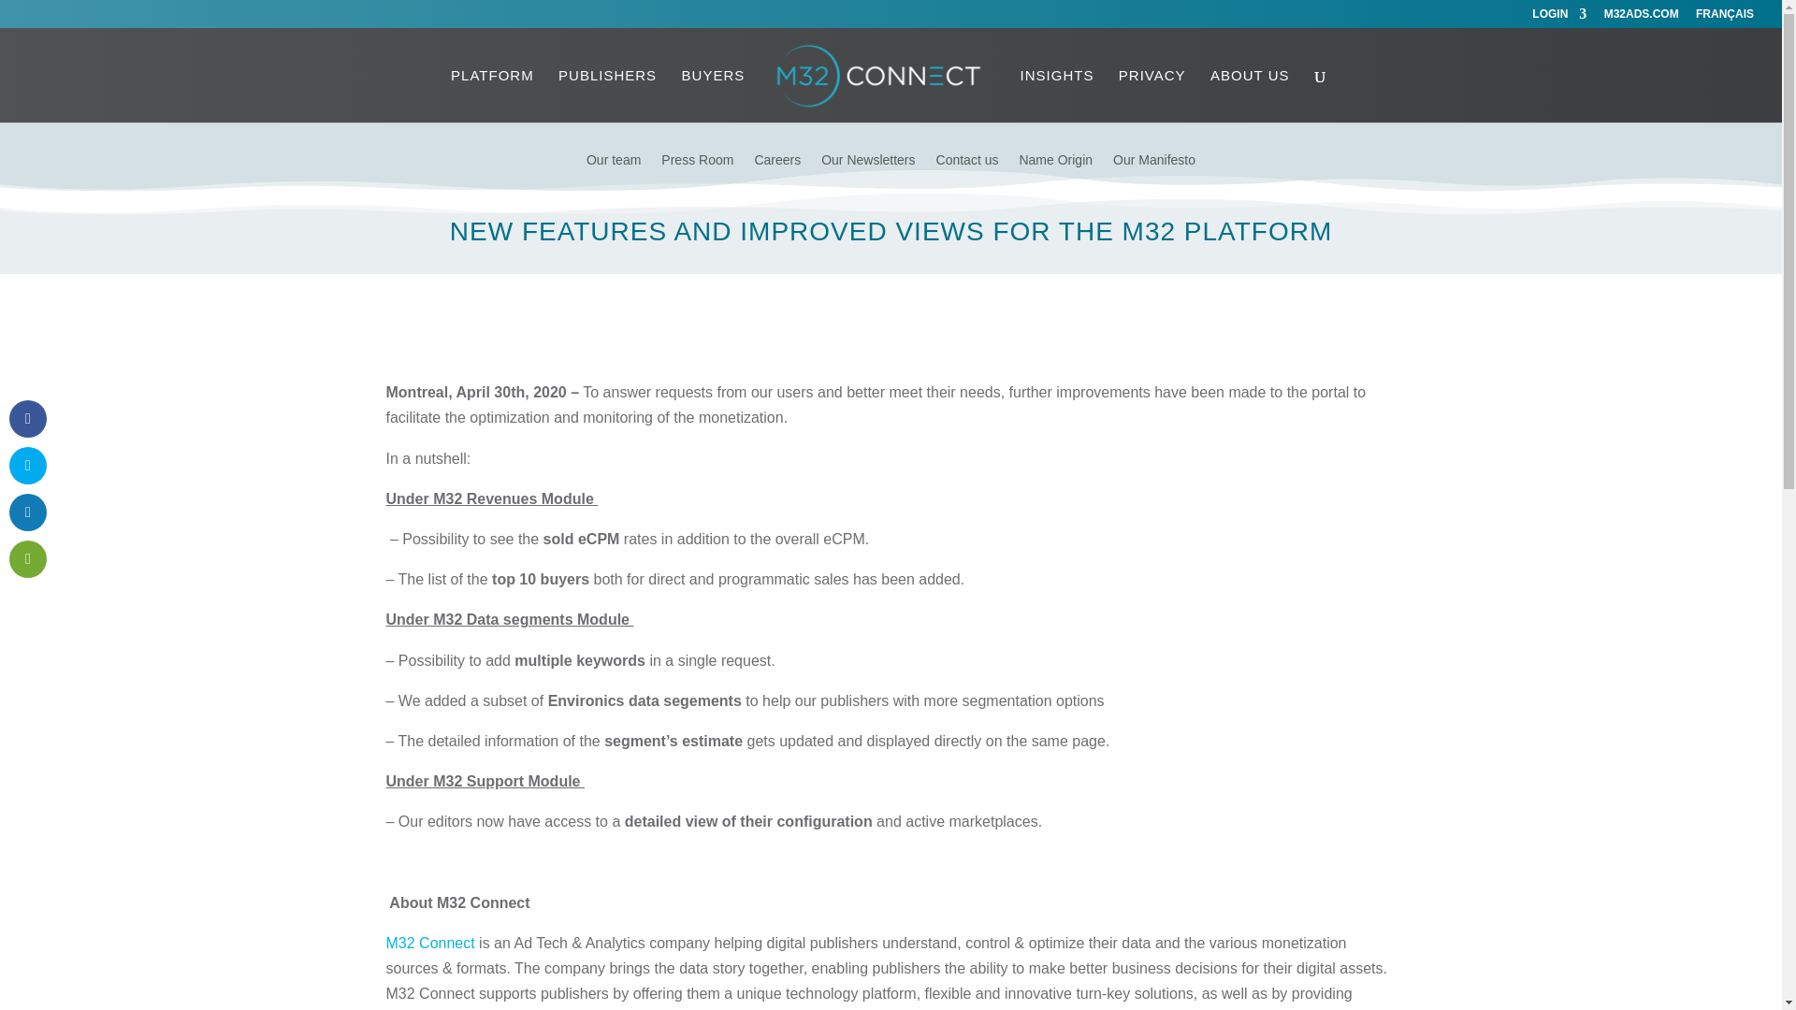  Describe the element at coordinates (967, 174) in the screenshot. I see `Contact us` at that location.